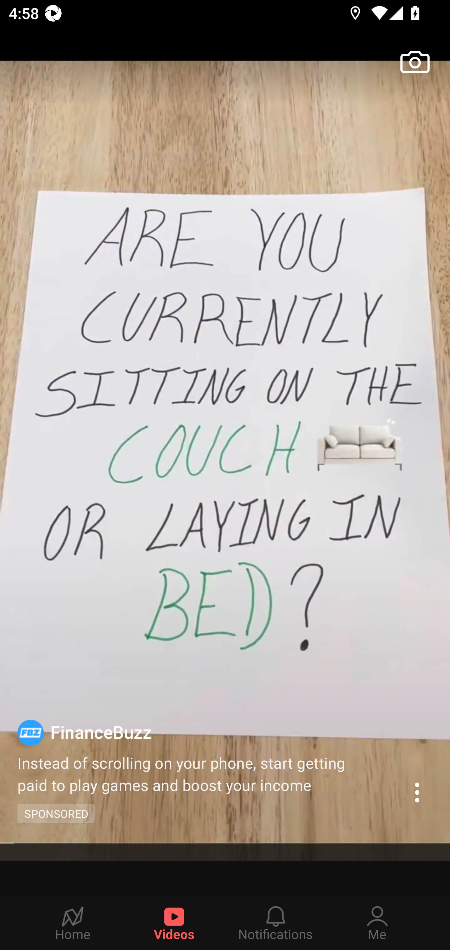  What do you see at coordinates (377, 922) in the screenshot?
I see `Me` at bounding box center [377, 922].